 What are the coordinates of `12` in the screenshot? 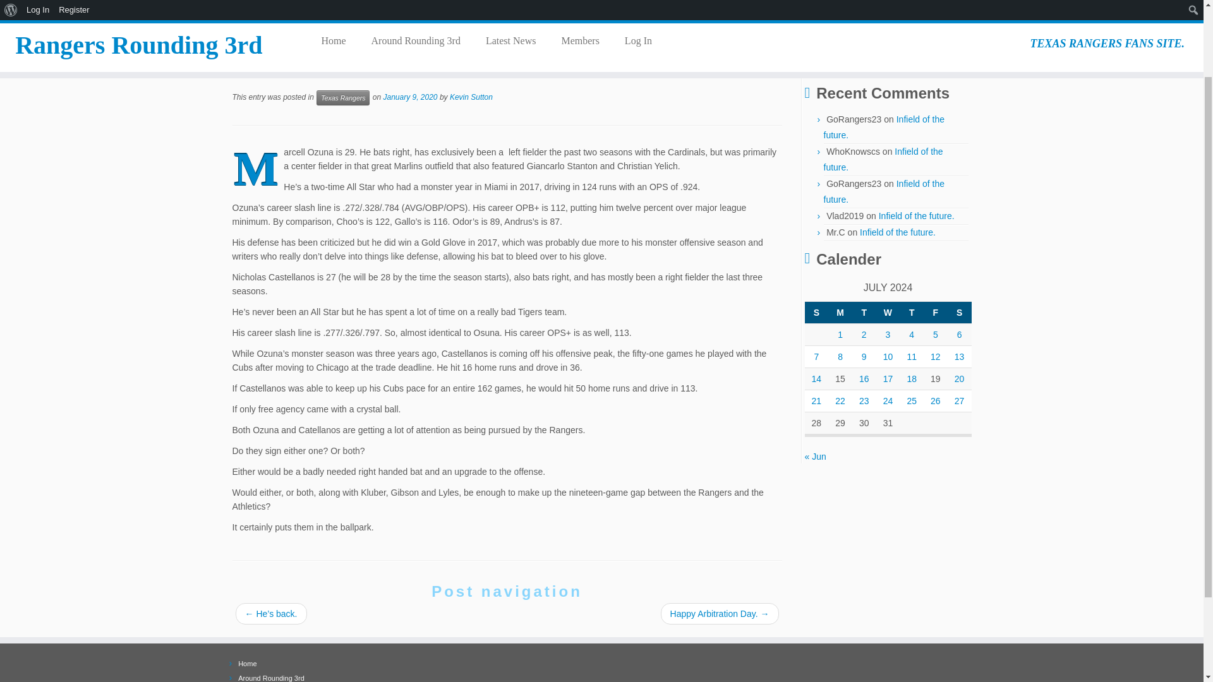 It's located at (935, 357).